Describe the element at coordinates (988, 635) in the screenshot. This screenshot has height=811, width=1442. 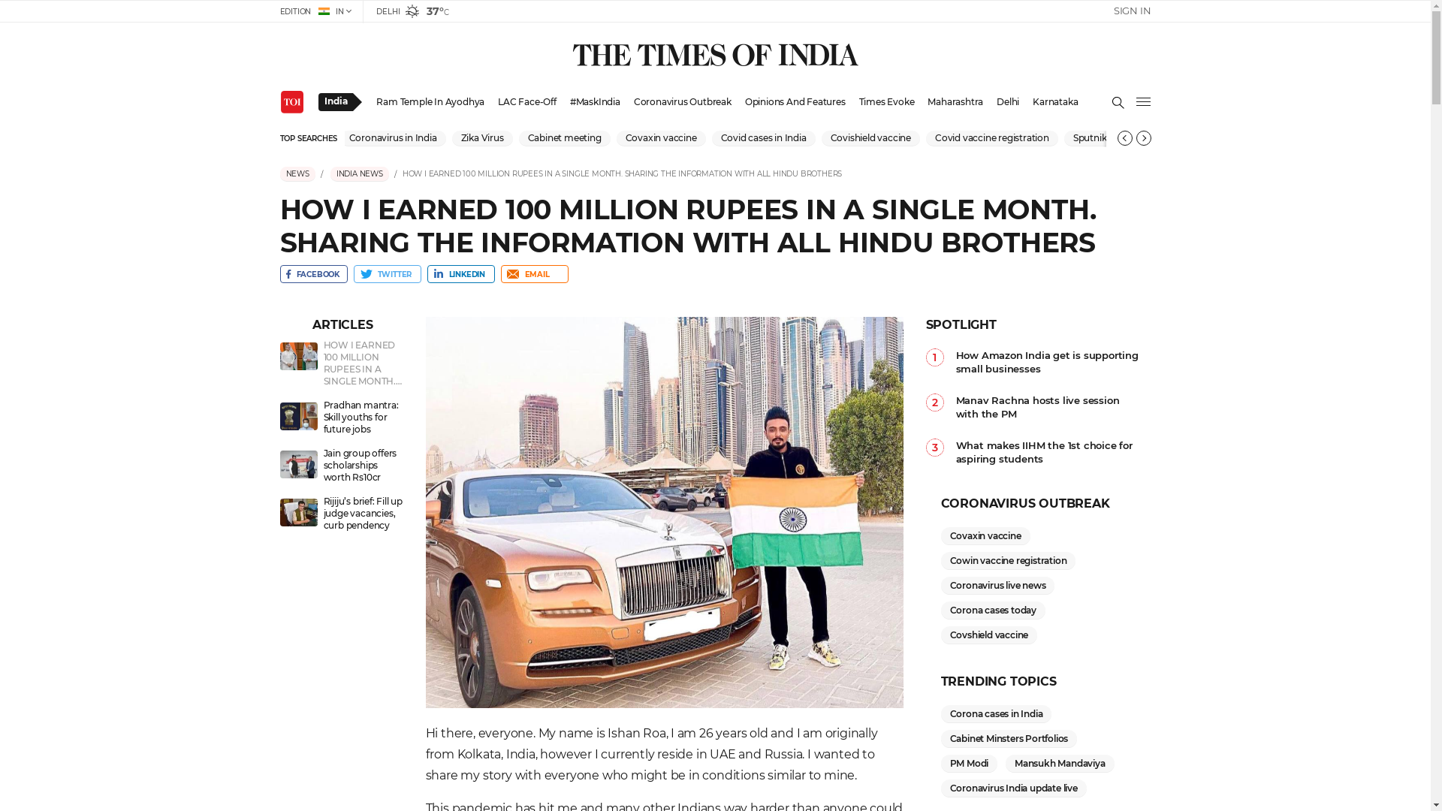
I see `Covshield vaccine` at that location.